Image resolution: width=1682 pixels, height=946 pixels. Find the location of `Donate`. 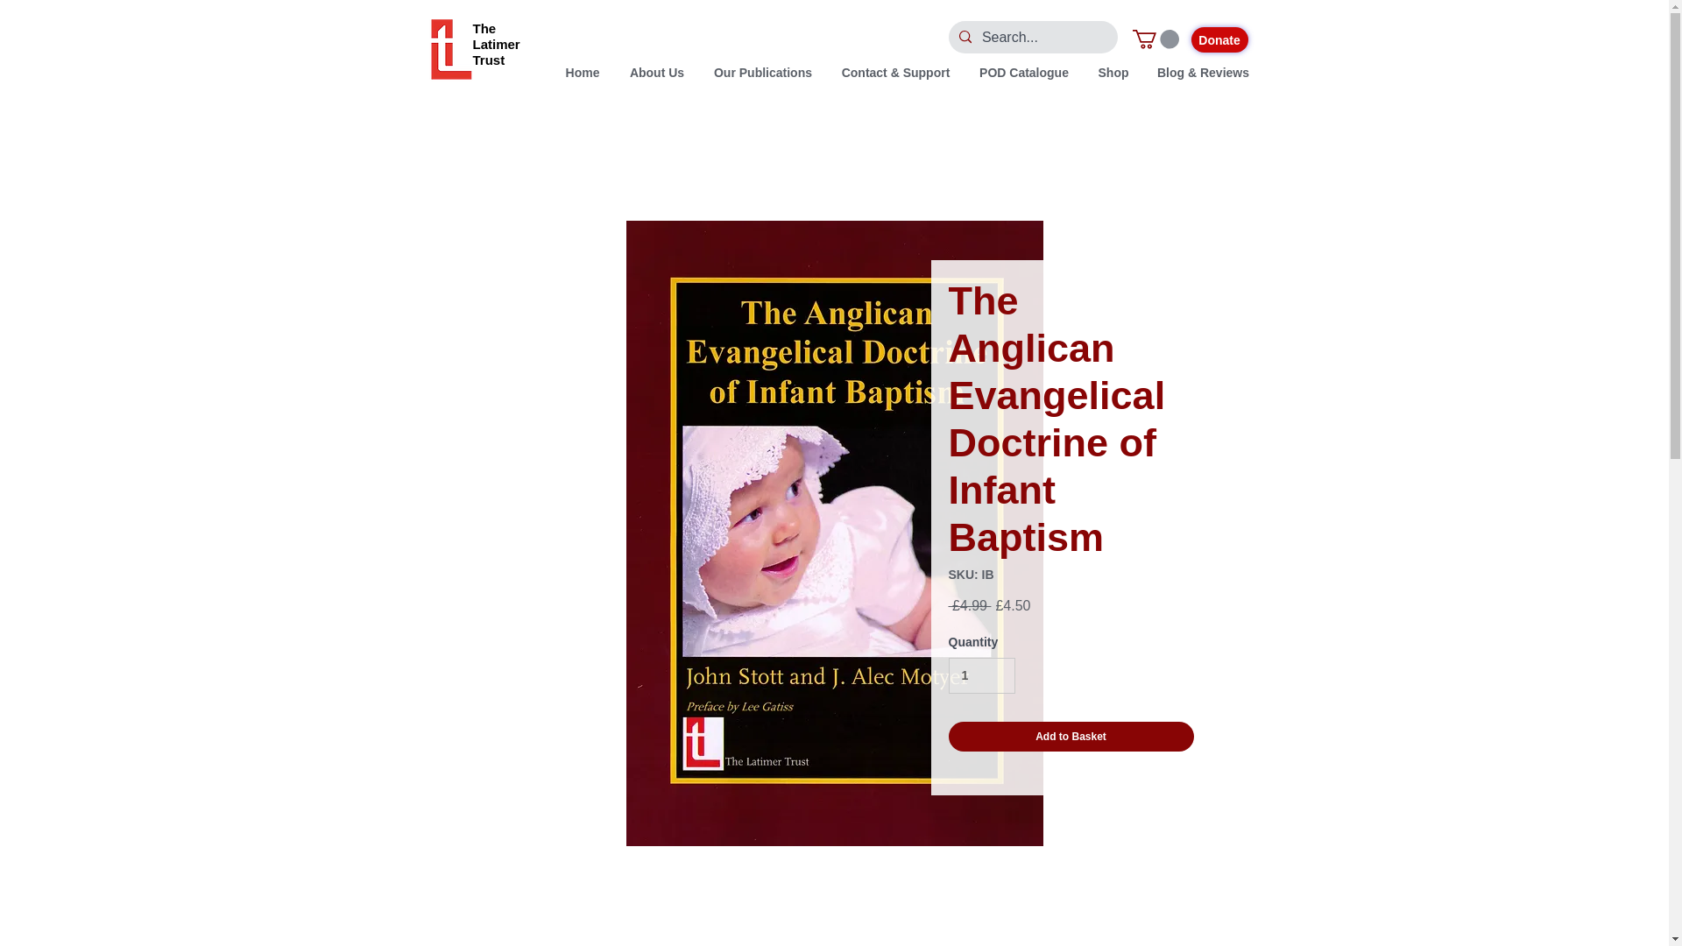

Donate is located at coordinates (1219, 40).